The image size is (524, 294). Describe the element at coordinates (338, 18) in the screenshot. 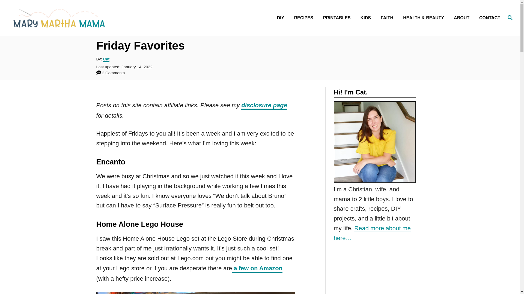

I see `PRINTABLES` at that location.